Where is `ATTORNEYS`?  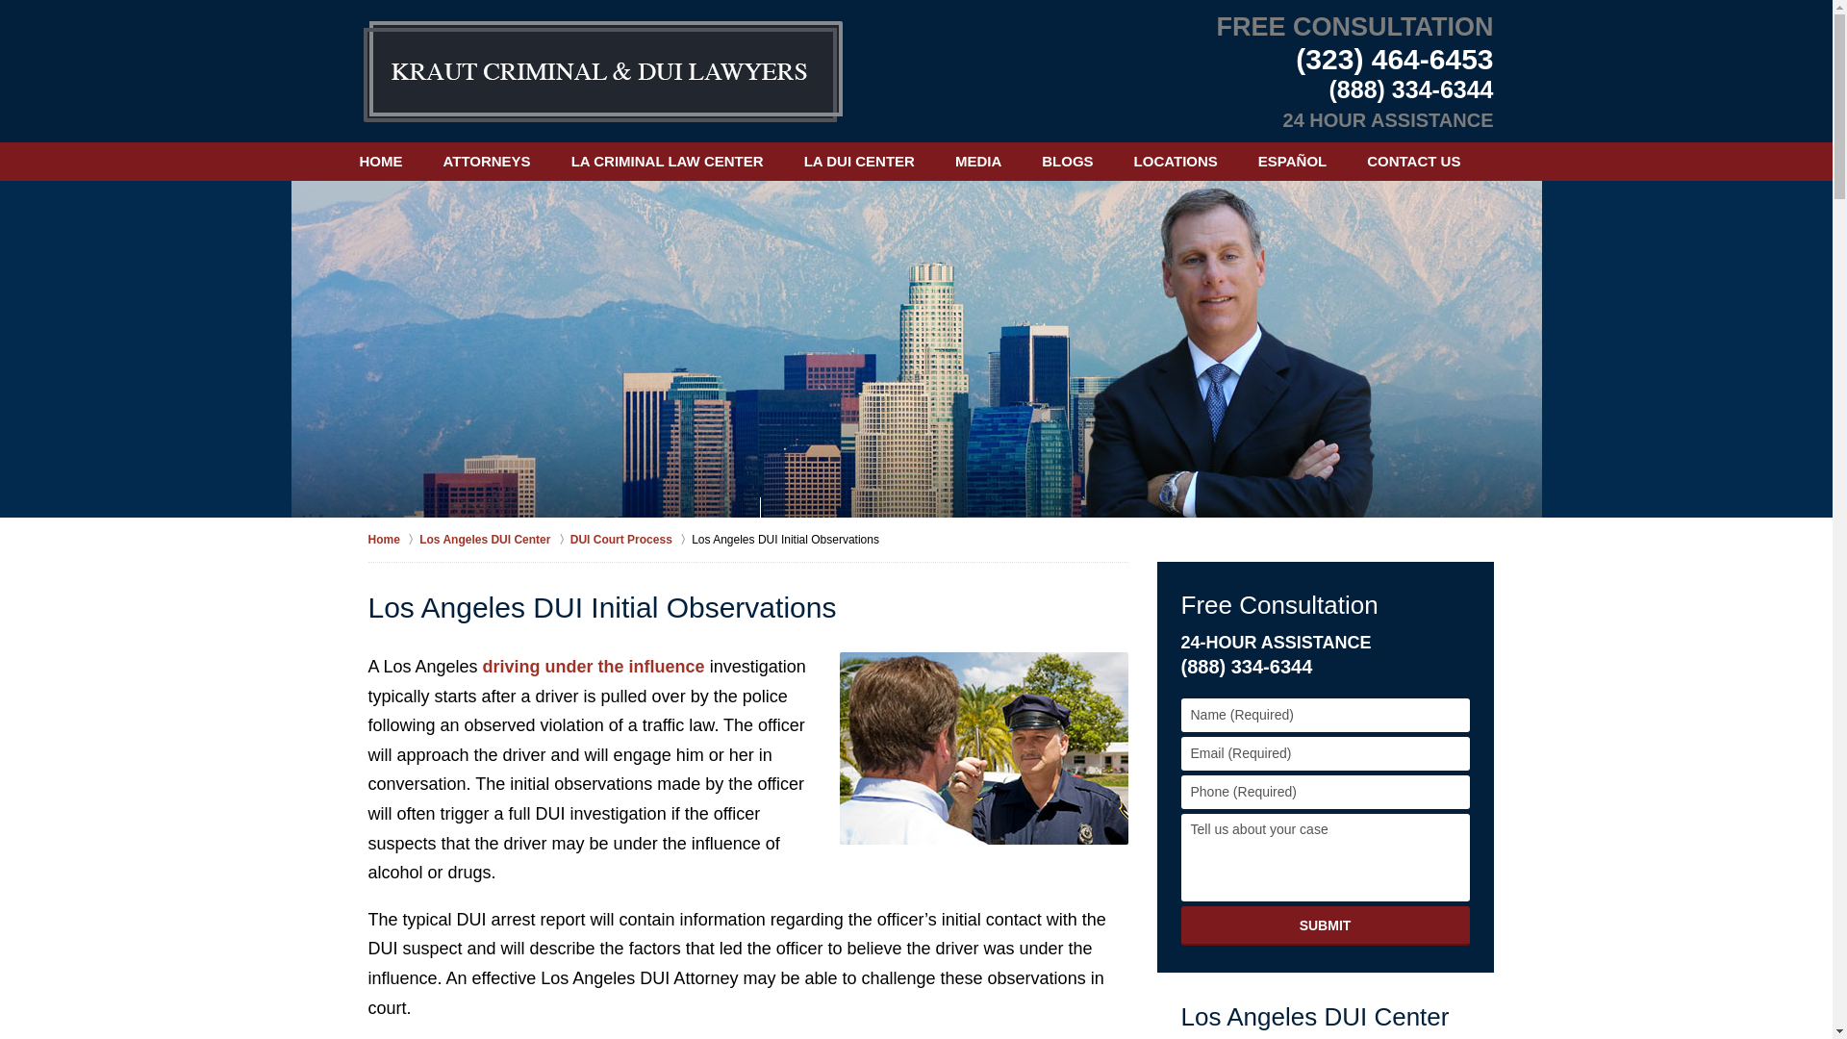 ATTORNEYS is located at coordinates (487, 161).